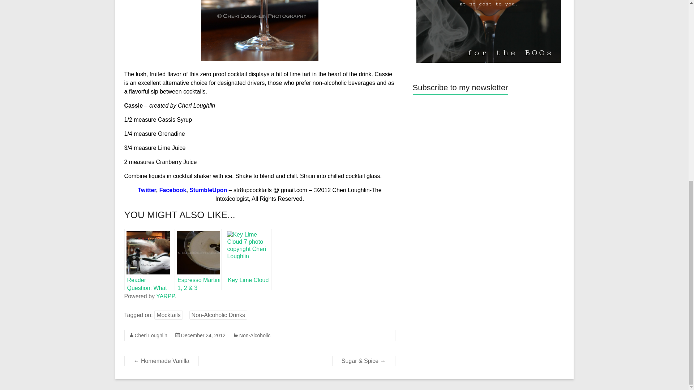 The image size is (694, 390). What do you see at coordinates (147, 259) in the screenshot?
I see `Reader Question: What to Make with Sambuca` at bounding box center [147, 259].